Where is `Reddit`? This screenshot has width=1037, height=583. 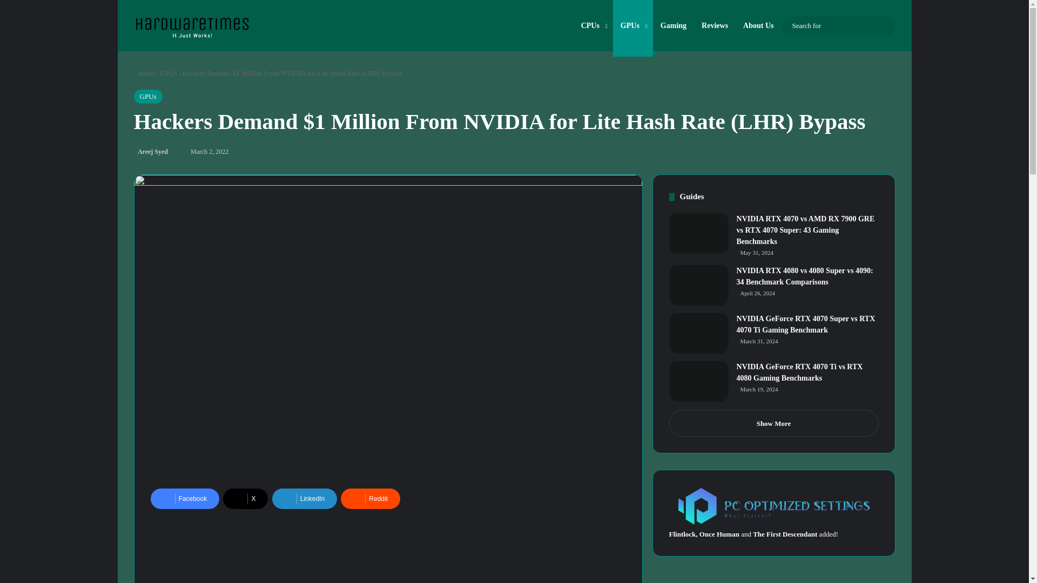 Reddit is located at coordinates (371, 499).